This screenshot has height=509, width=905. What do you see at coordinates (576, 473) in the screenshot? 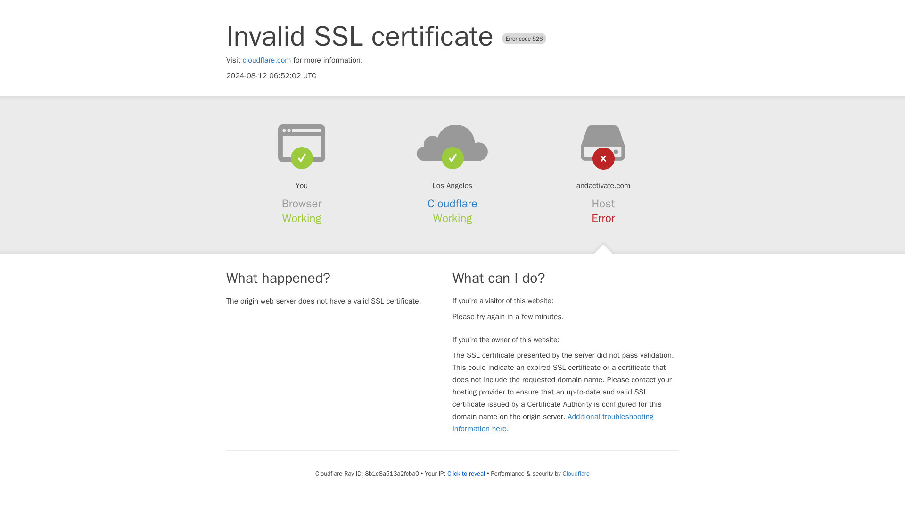
I see `Cloudflare` at bounding box center [576, 473].